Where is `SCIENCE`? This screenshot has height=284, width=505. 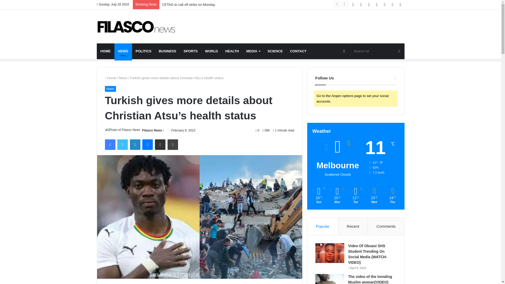 SCIENCE is located at coordinates (275, 51).